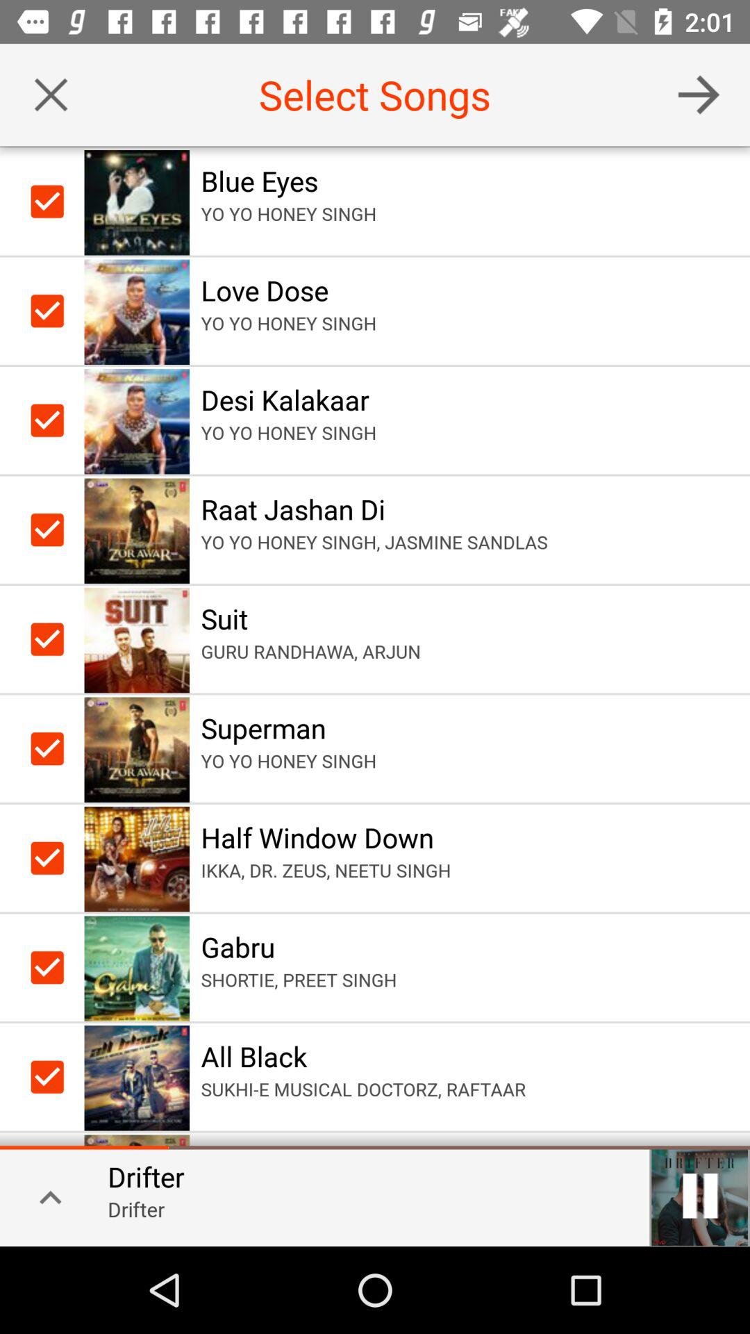 The image size is (750, 1334). What do you see at coordinates (46, 1196) in the screenshot?
I see `expand track information section` at bounding box center [46, 1196].